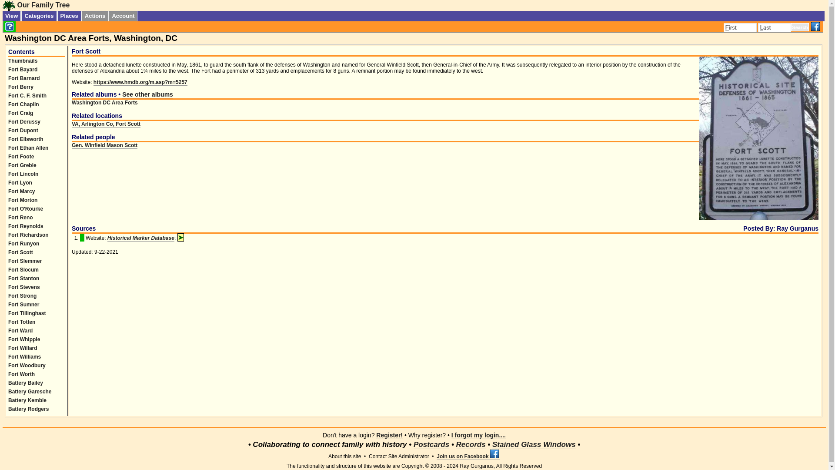 Image resolution: width=835 pixels, height=470 pixels. I want to click on Help, so click(10, 26).